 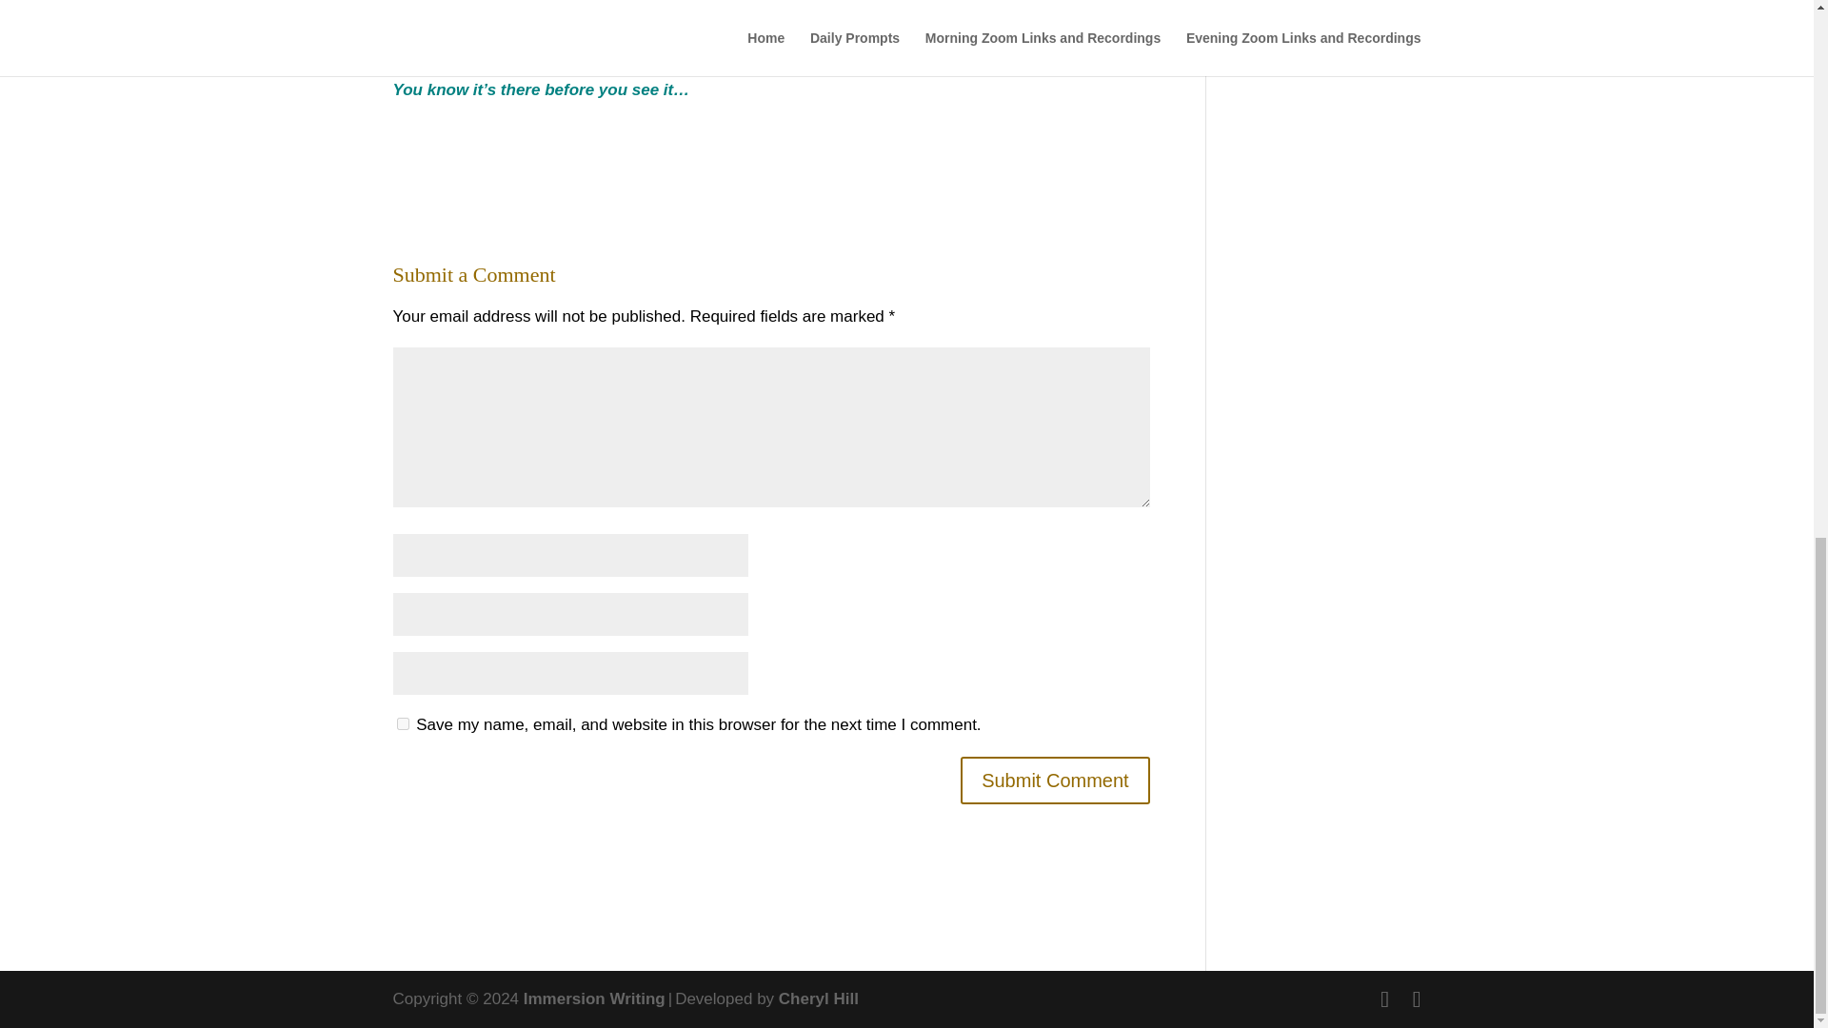 I want to click on Immersion Writing, so click(x=594, y=999).